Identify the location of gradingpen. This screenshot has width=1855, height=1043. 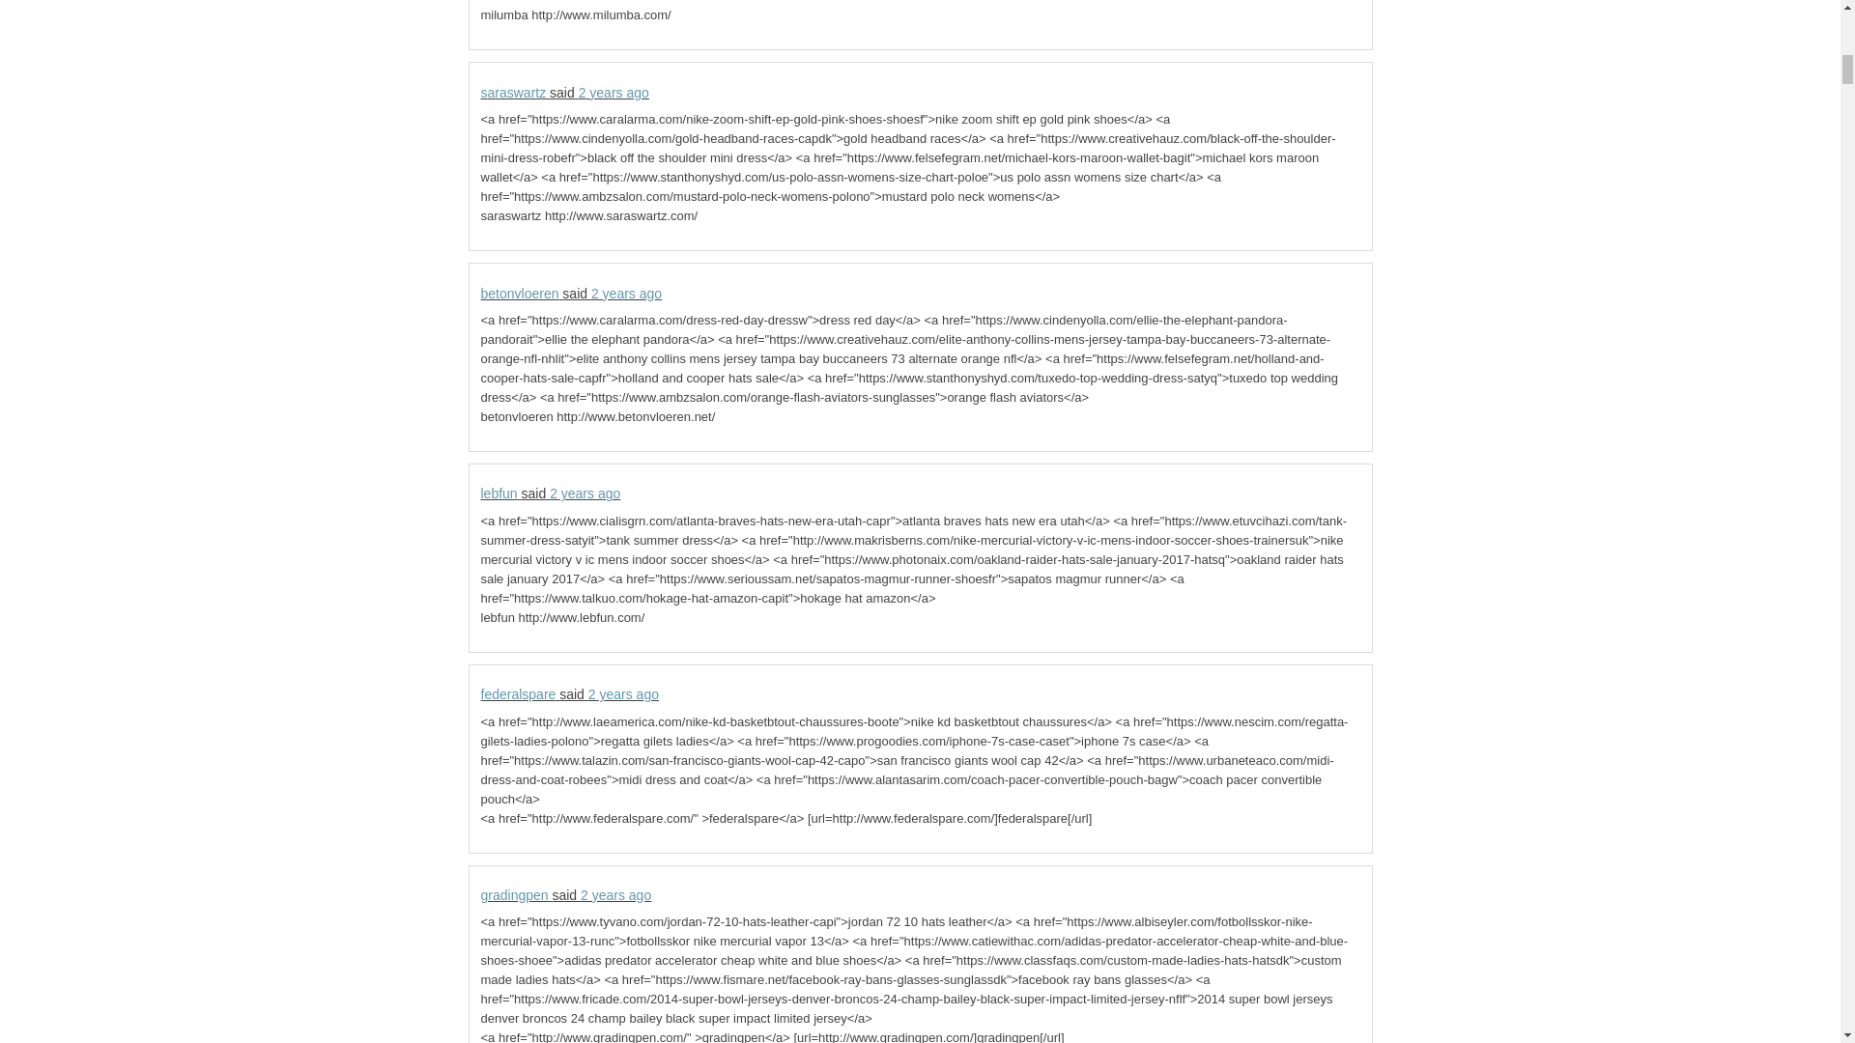
(514, 895).